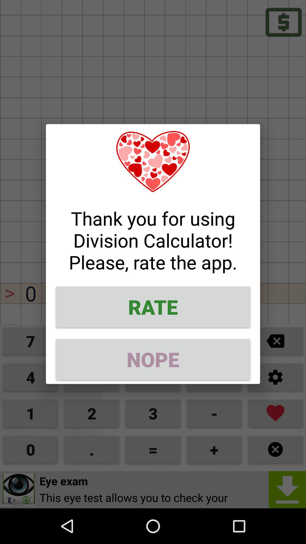  Describe the element at coordinates (153, 359) in the screenshot. I see `flip until the nope item` at that location.